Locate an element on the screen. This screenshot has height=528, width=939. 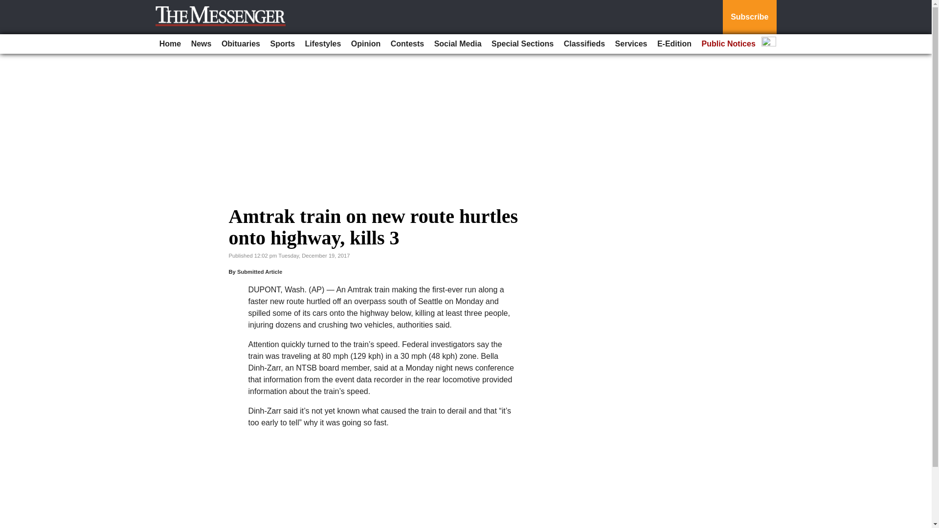
Lifestyles is located at coordinates (323, 44).